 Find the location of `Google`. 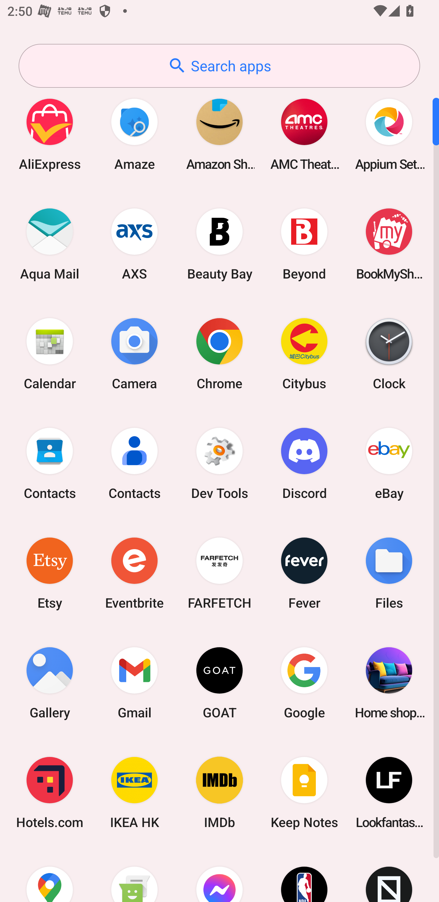

Google is located at coordinates (304, 683).